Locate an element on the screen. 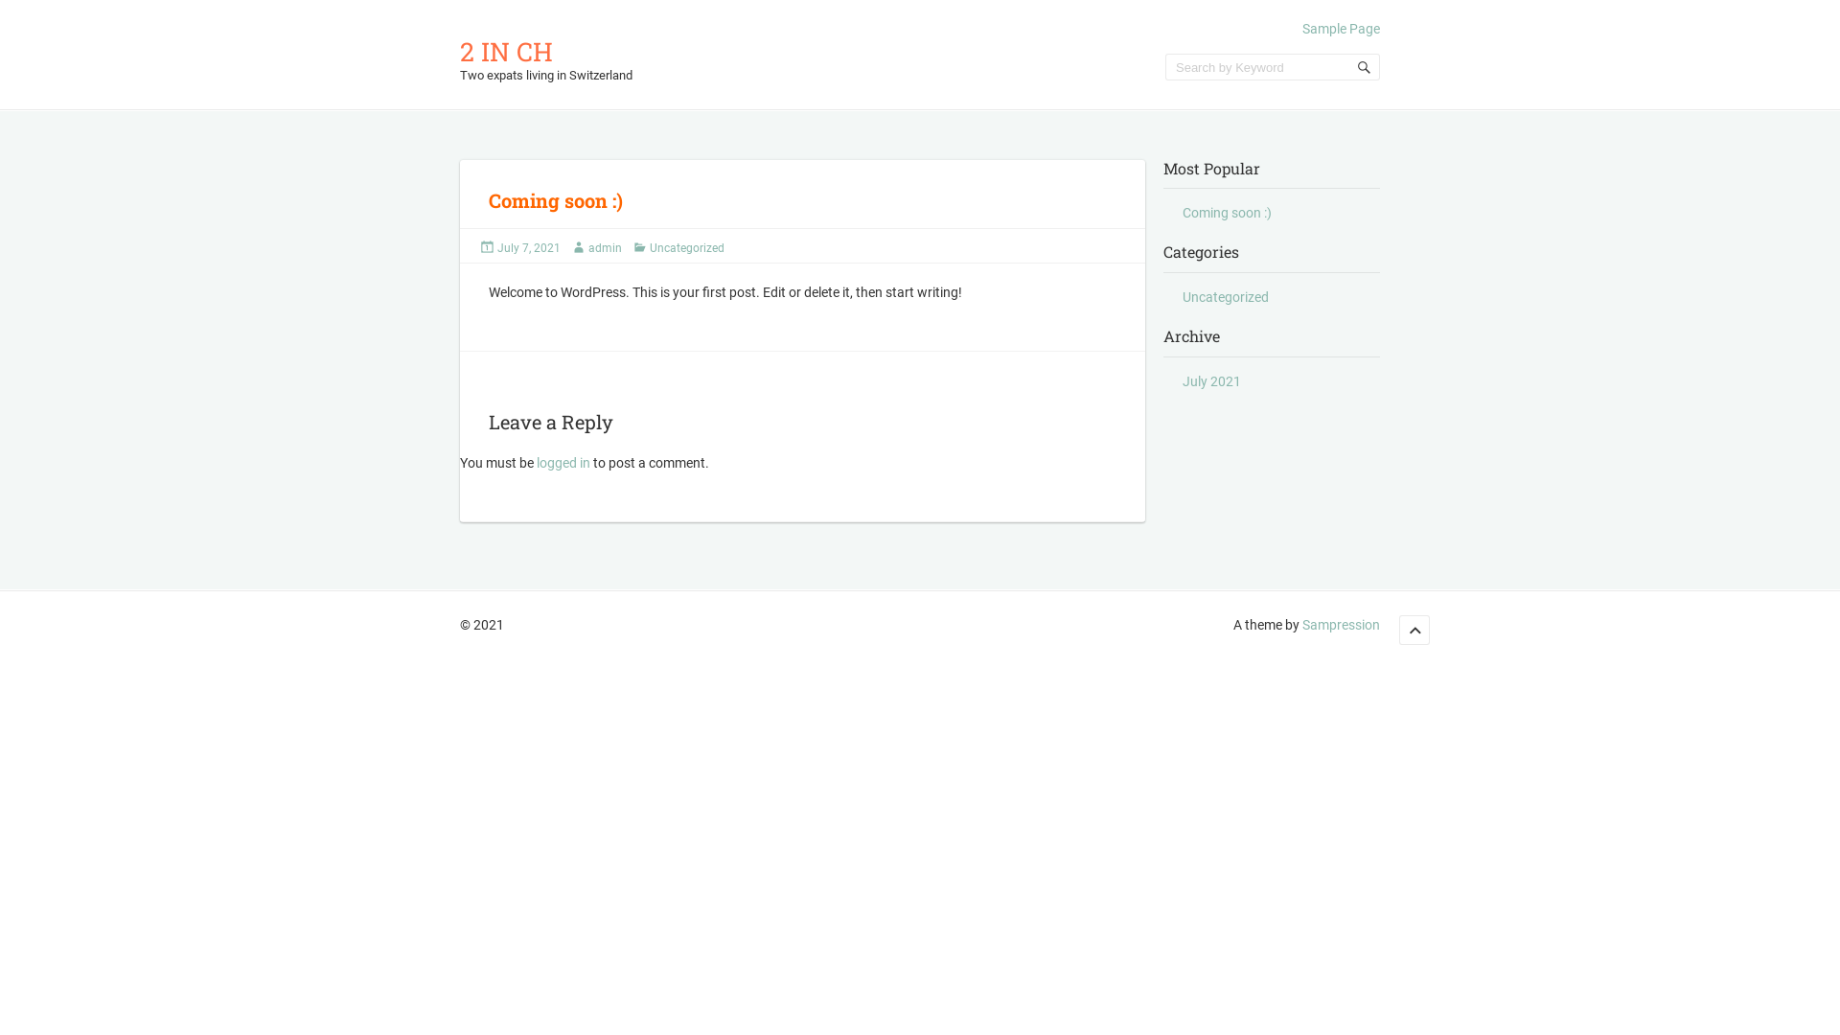 This screenshot has height=1035, width=1840. July 2021 is located at coordinates (1211, 381).